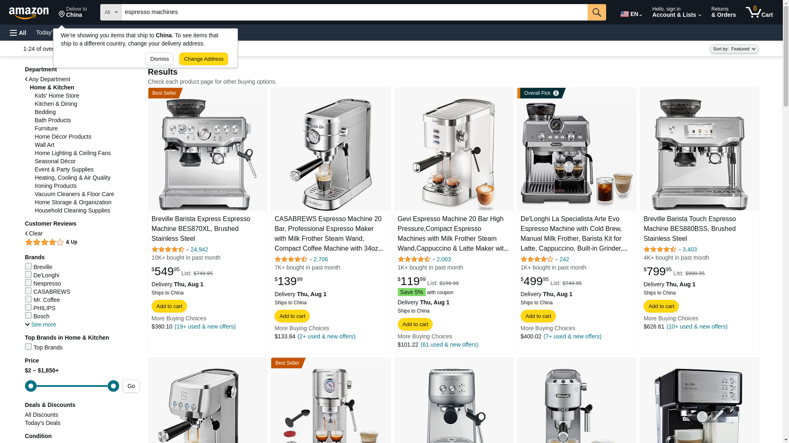  What do you see at coordinates (54, 32) in the screenshot?
I see `Today's Deals` at bounding box center [54, 32].